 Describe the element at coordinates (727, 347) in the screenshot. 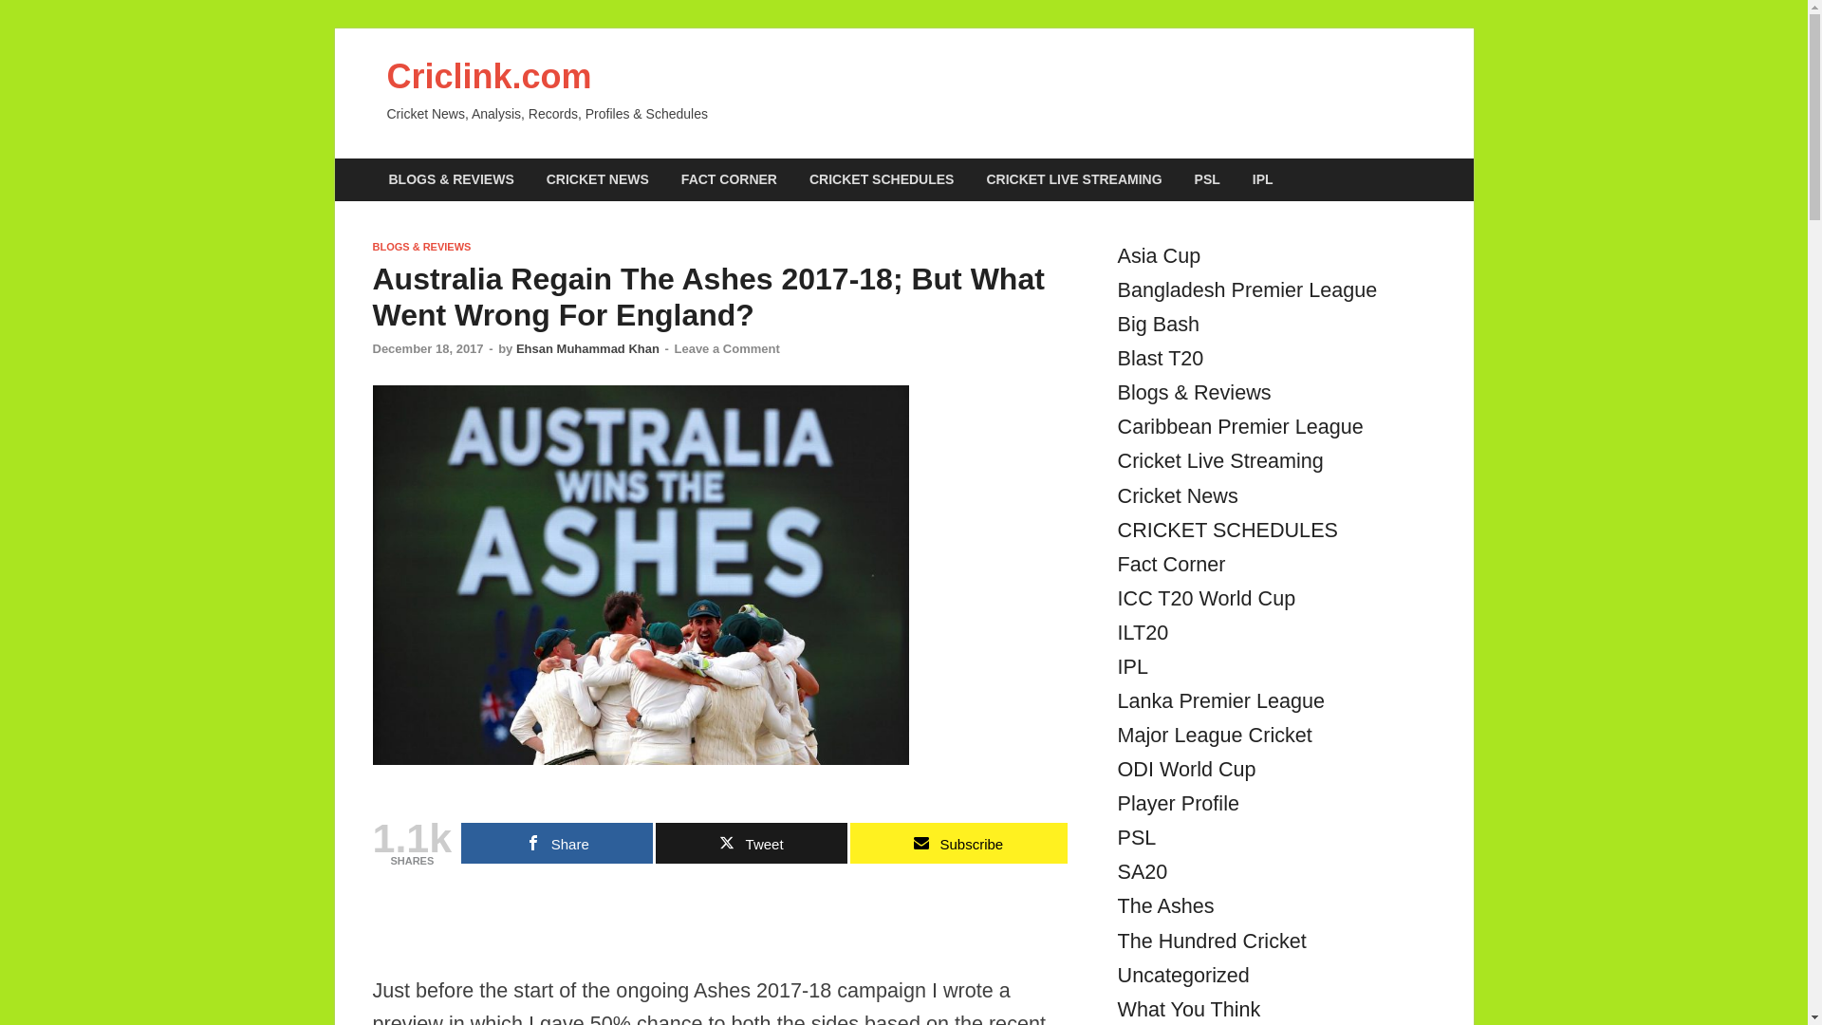

I see `Leave a Comment` at that location.